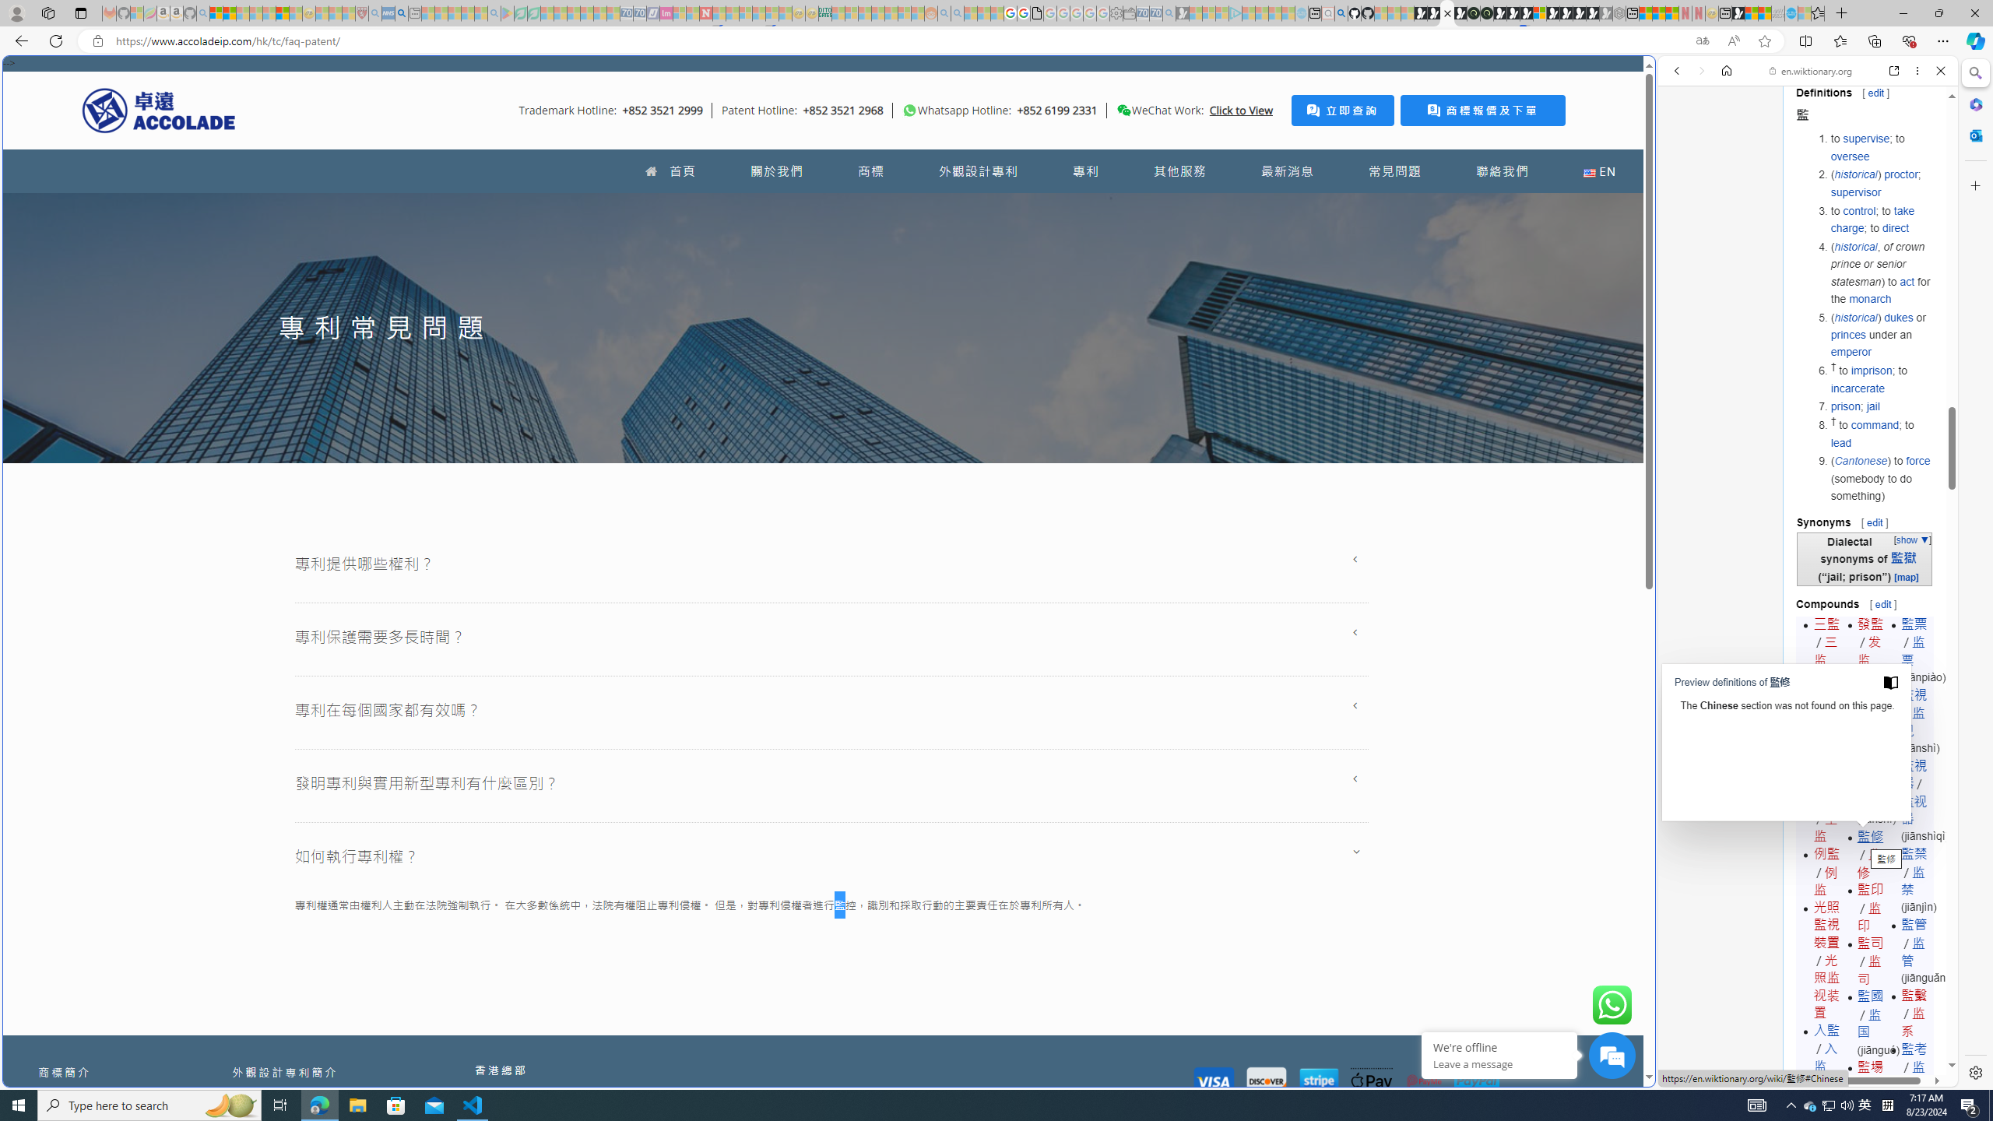 The height and width of the screenshot is (1121, 1993). I want to click on Tabs you've opened, so click(1213, 207).